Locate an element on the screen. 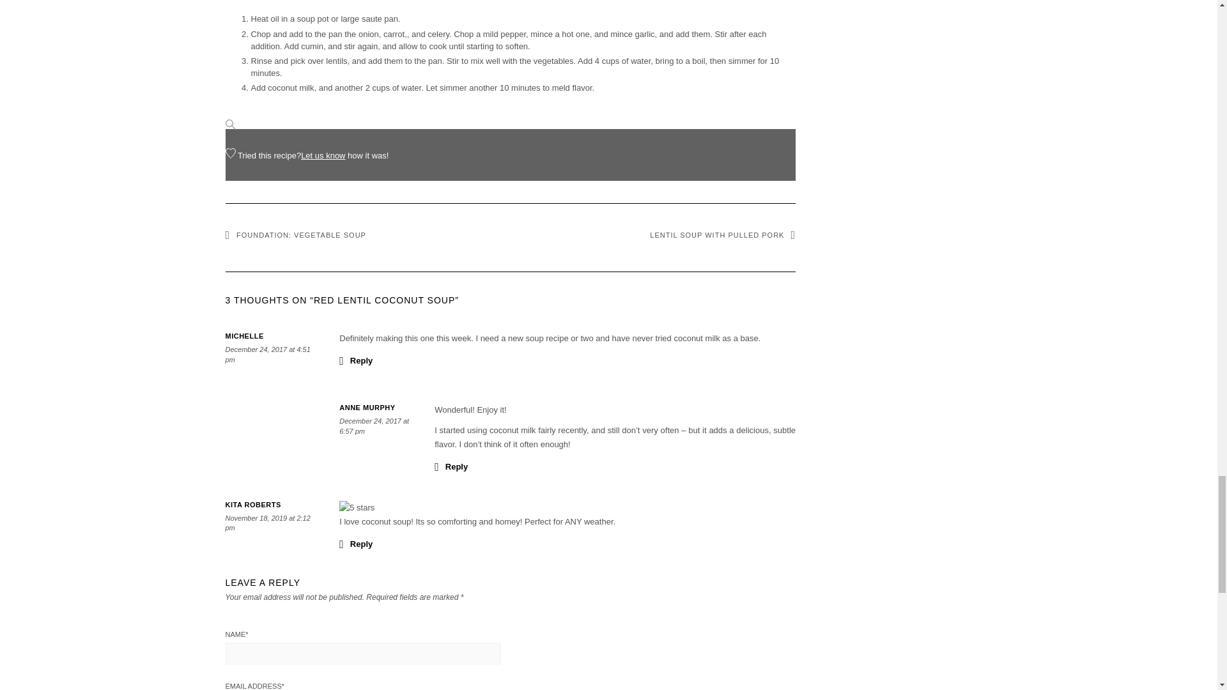 Image resolution: width=1227 pixels, height=690 pixels. Reply is located at coordinates (356, 360).